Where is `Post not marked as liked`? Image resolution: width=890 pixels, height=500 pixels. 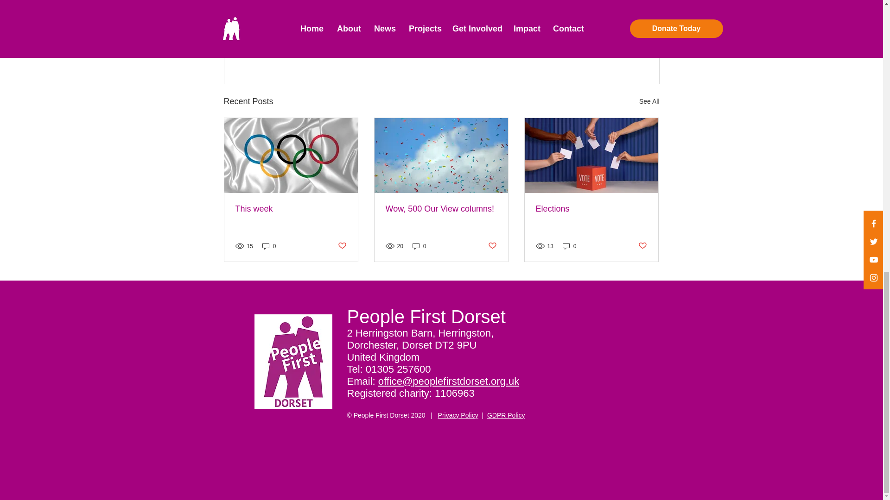
Post not marked as liked is located at coordinates (608, 51).